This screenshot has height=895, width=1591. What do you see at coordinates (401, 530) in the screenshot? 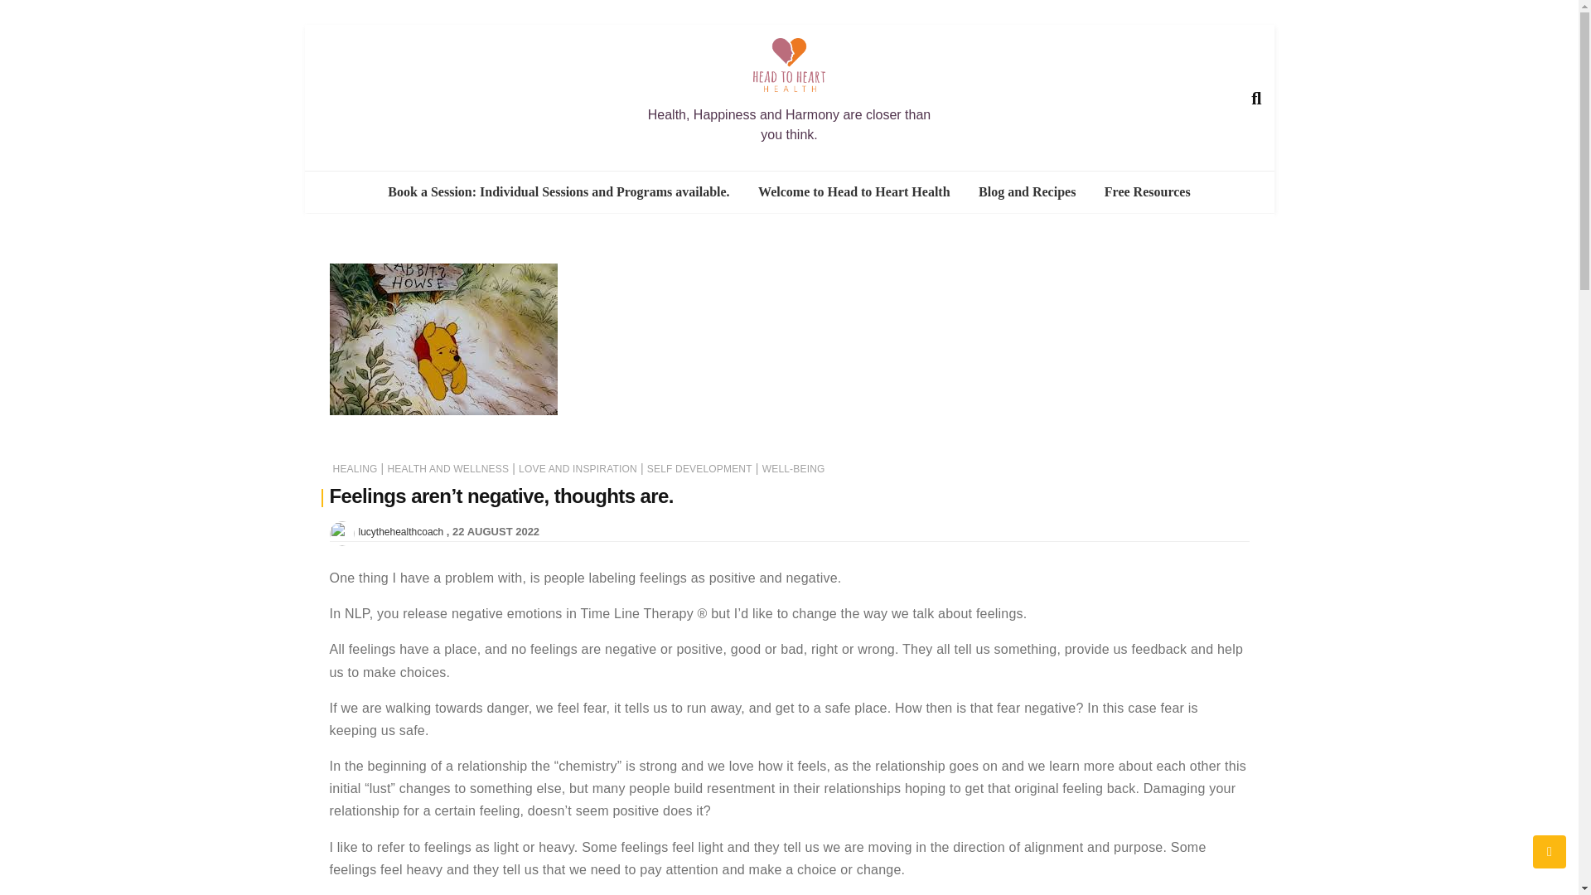
I see `lucythehealthcoach` at bounding box center [401, 530].